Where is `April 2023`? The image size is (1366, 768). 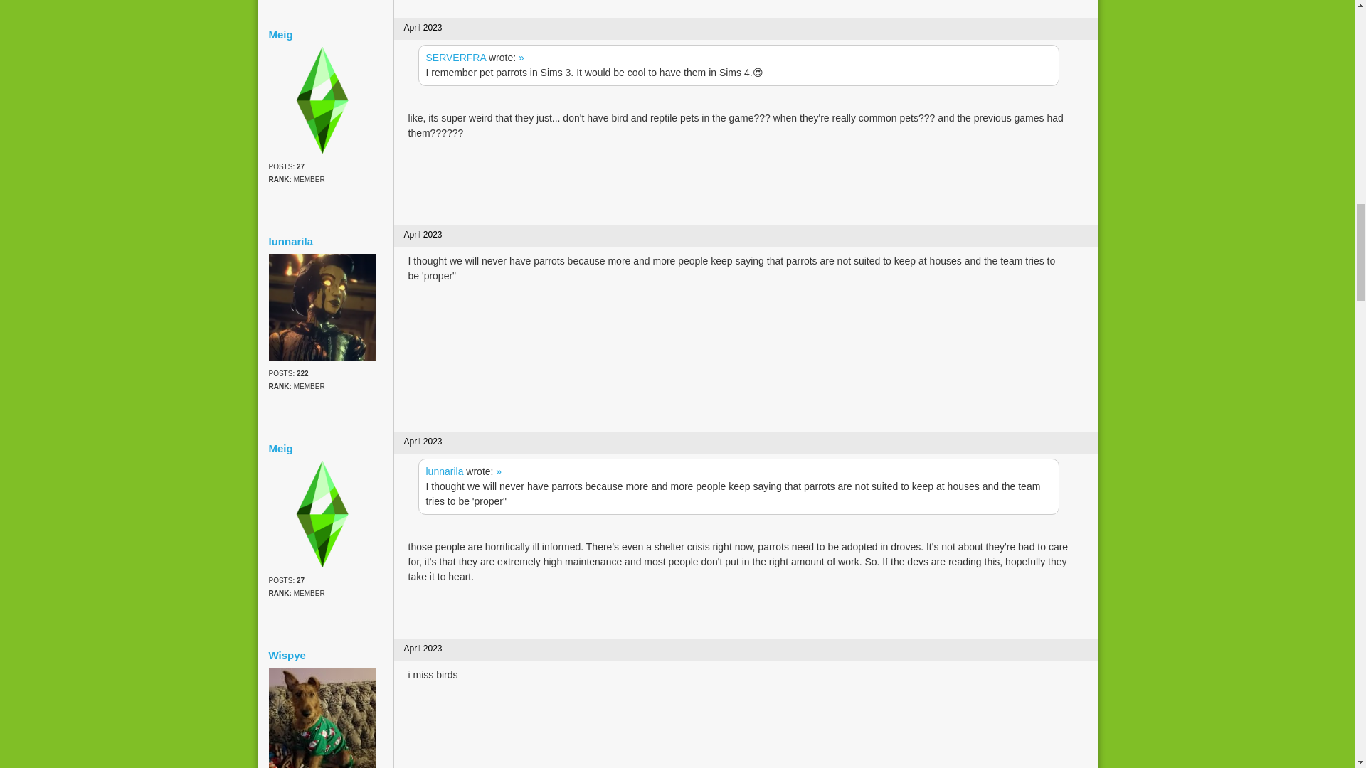
April 2023 is located at coordinates (423, 28).